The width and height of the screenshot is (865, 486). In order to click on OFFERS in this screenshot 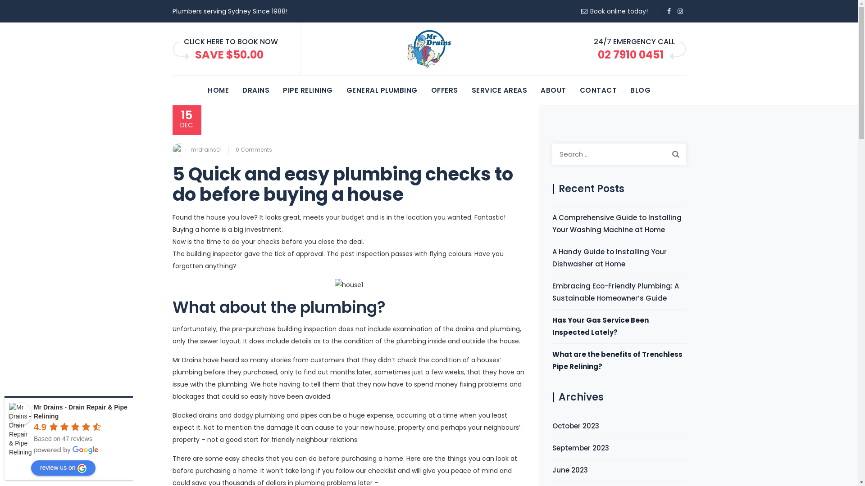, I will do `click(444, 90)`.